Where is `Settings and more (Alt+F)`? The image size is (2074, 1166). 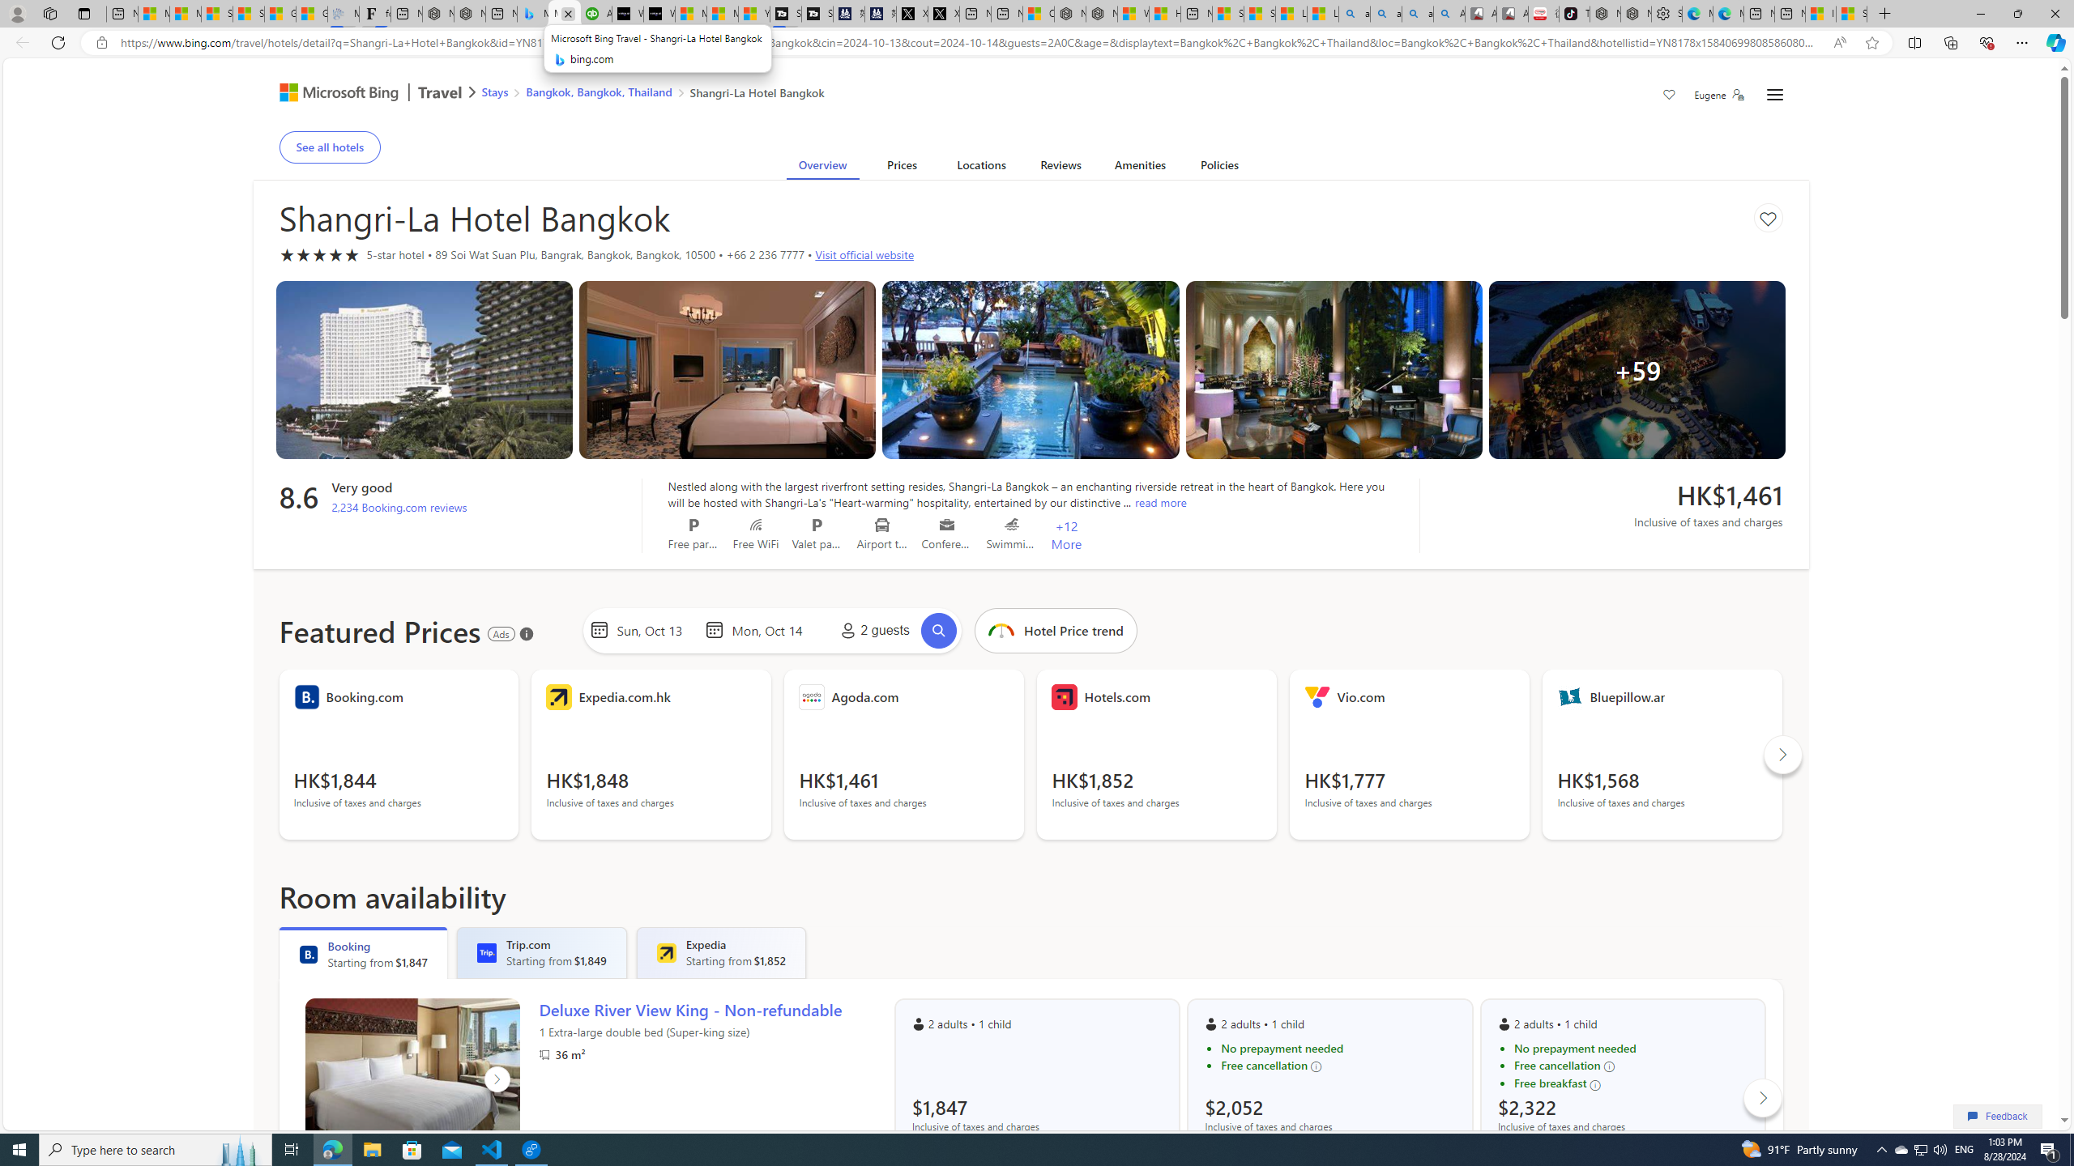 Settings and more (Alt+F) is located at coordinates (2022, 42).